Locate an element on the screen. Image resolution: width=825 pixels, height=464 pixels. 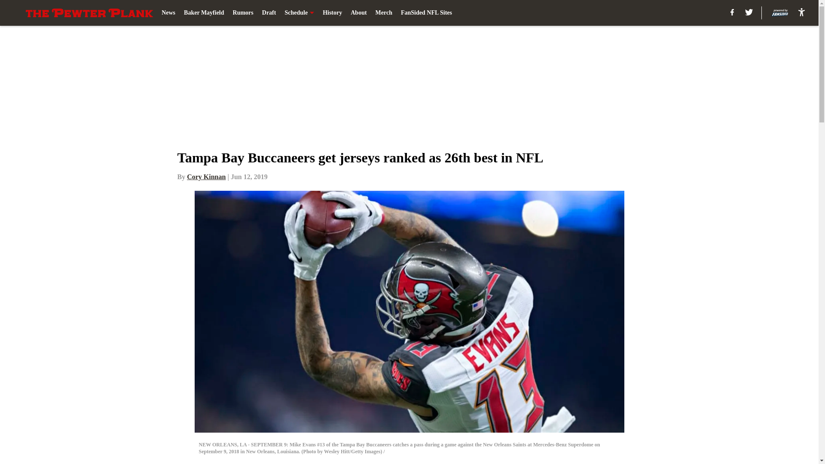
News is located at coordinates (168, 13).